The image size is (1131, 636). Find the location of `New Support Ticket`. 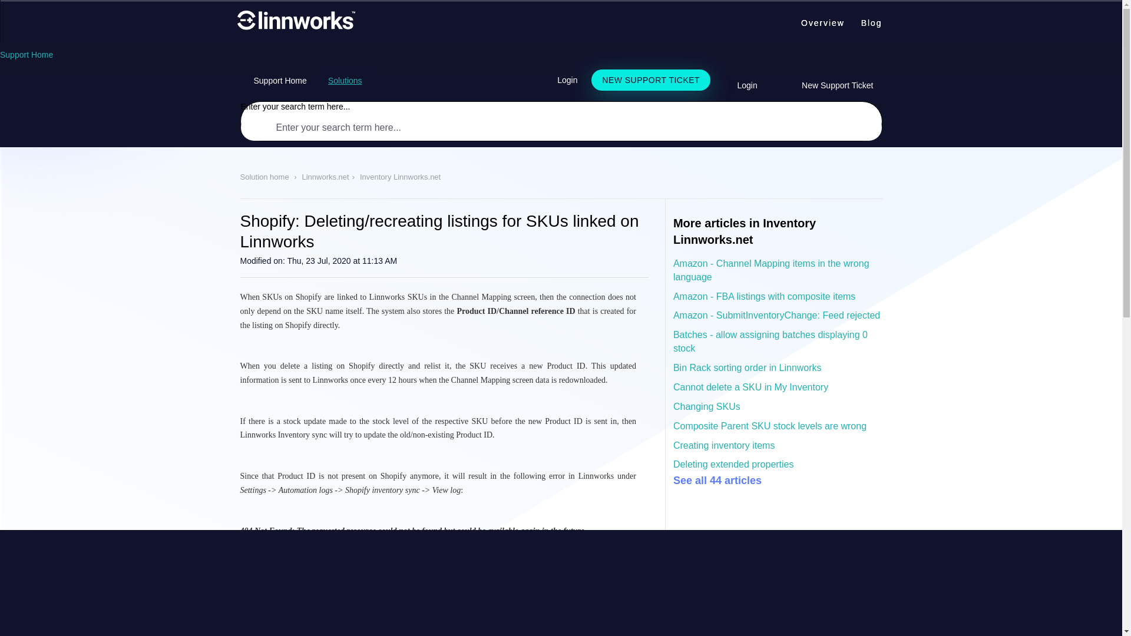

New Support Ticket is located at coordinates (837, 85).